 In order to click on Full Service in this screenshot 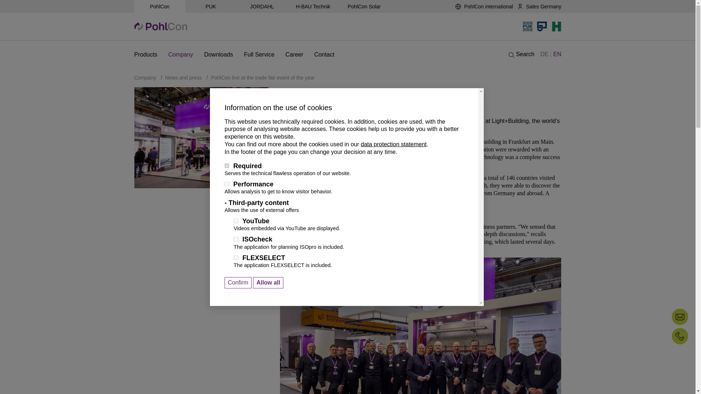, I will do `click(259, 55)`.